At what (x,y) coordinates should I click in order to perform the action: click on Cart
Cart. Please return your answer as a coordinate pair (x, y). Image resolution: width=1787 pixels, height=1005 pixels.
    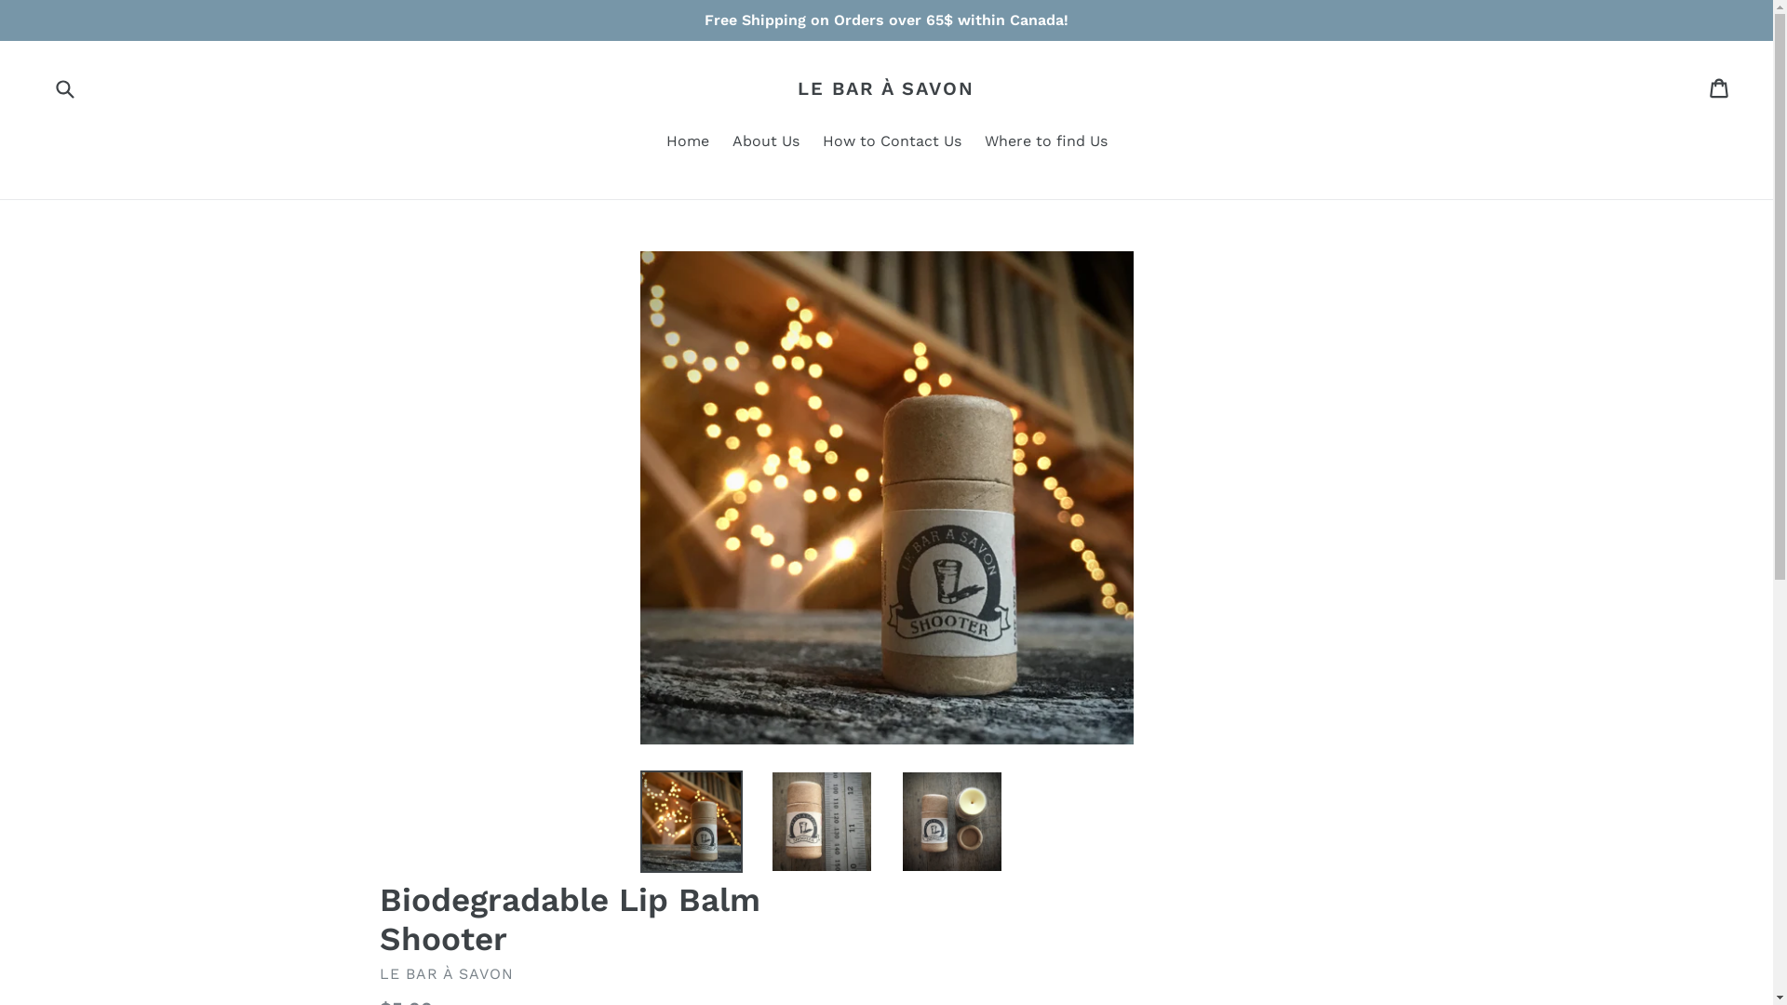
    Looking at the image, I should click on (1720, 88).